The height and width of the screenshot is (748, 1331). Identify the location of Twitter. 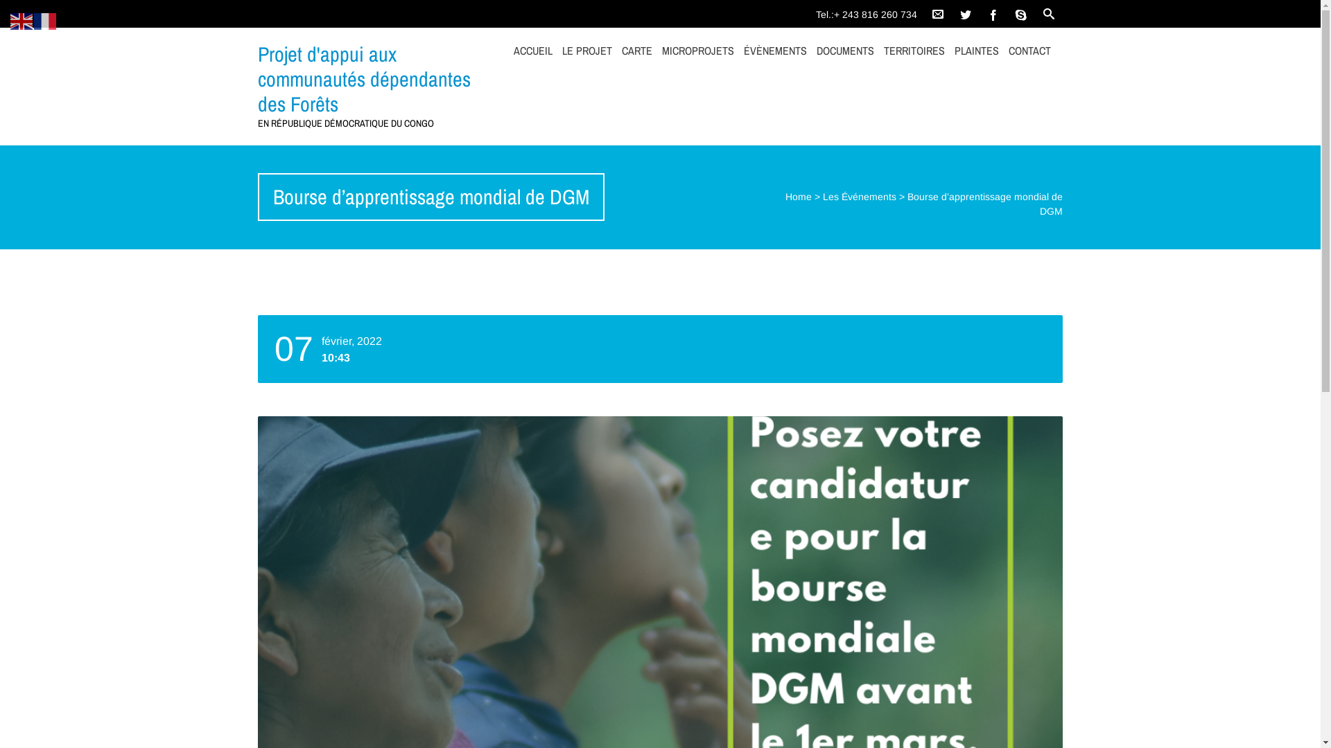
(966, 14).